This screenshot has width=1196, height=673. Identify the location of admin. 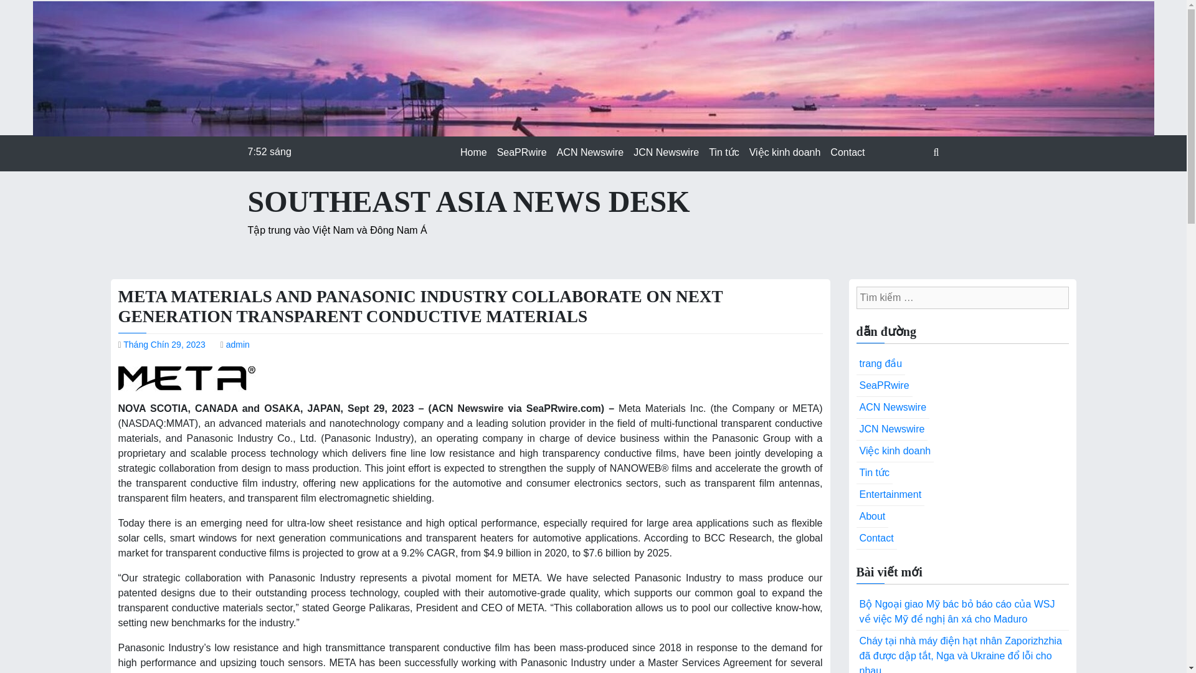
(238, 344).